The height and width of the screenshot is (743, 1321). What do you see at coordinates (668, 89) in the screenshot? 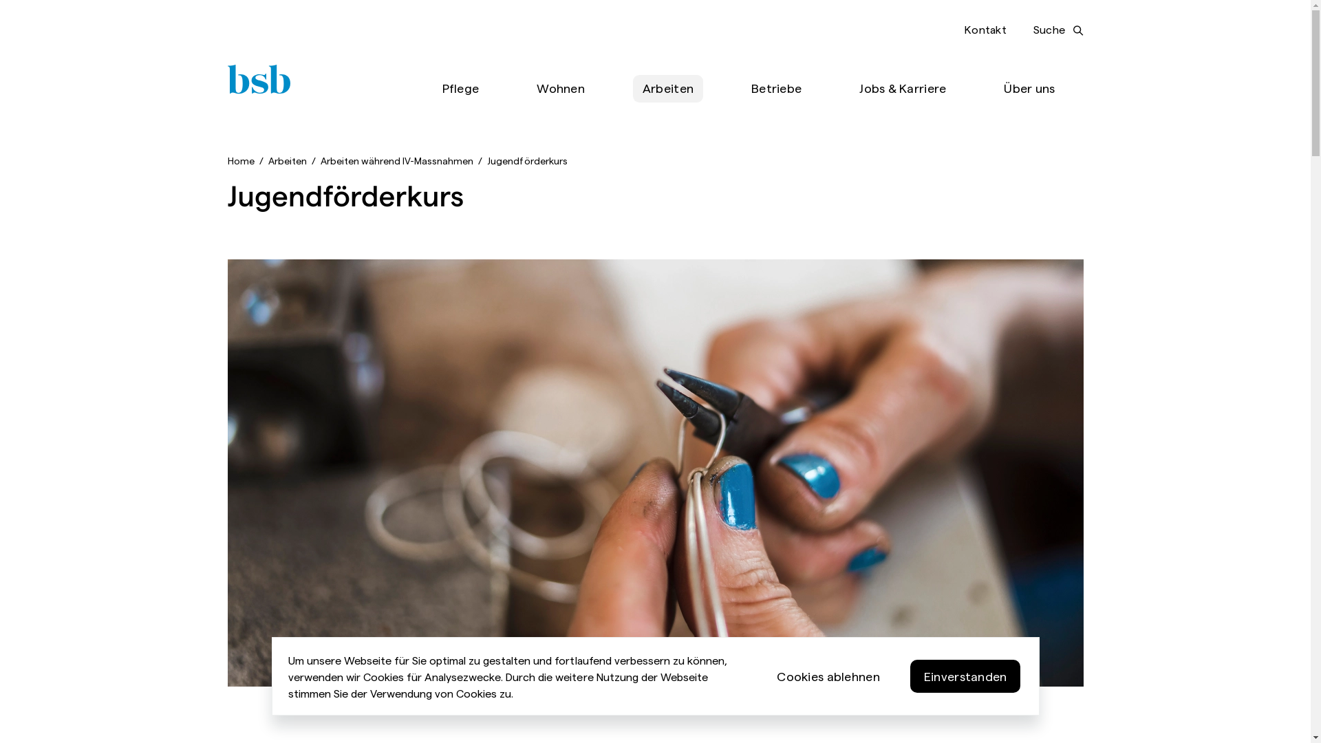
I see `Arbeiten` at bounding box center [668, 89].